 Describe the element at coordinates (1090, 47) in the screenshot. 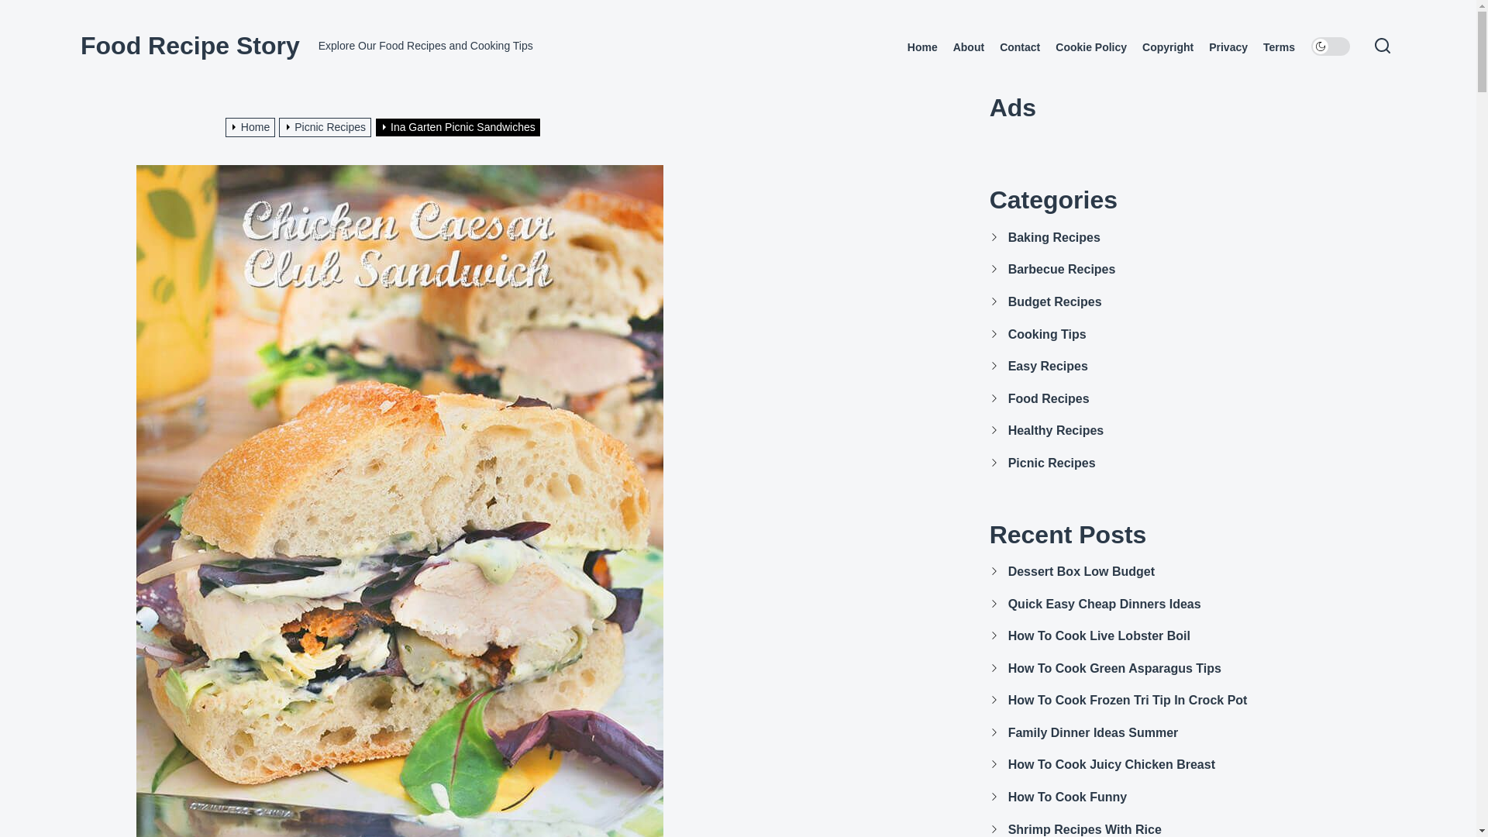

I see `Cookie Policy` at that location.